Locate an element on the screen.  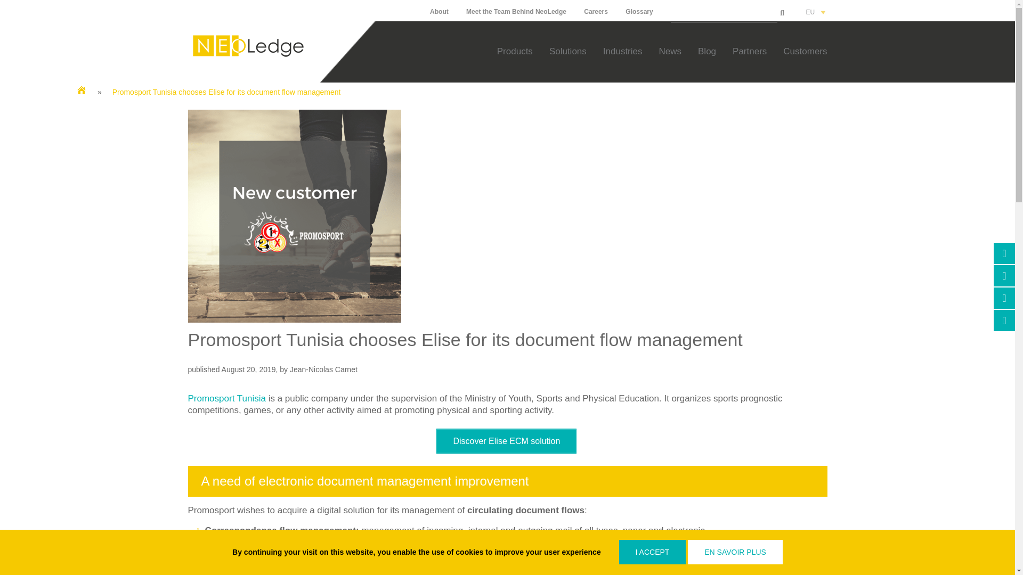
Blog is located at coordinates (707, 51).